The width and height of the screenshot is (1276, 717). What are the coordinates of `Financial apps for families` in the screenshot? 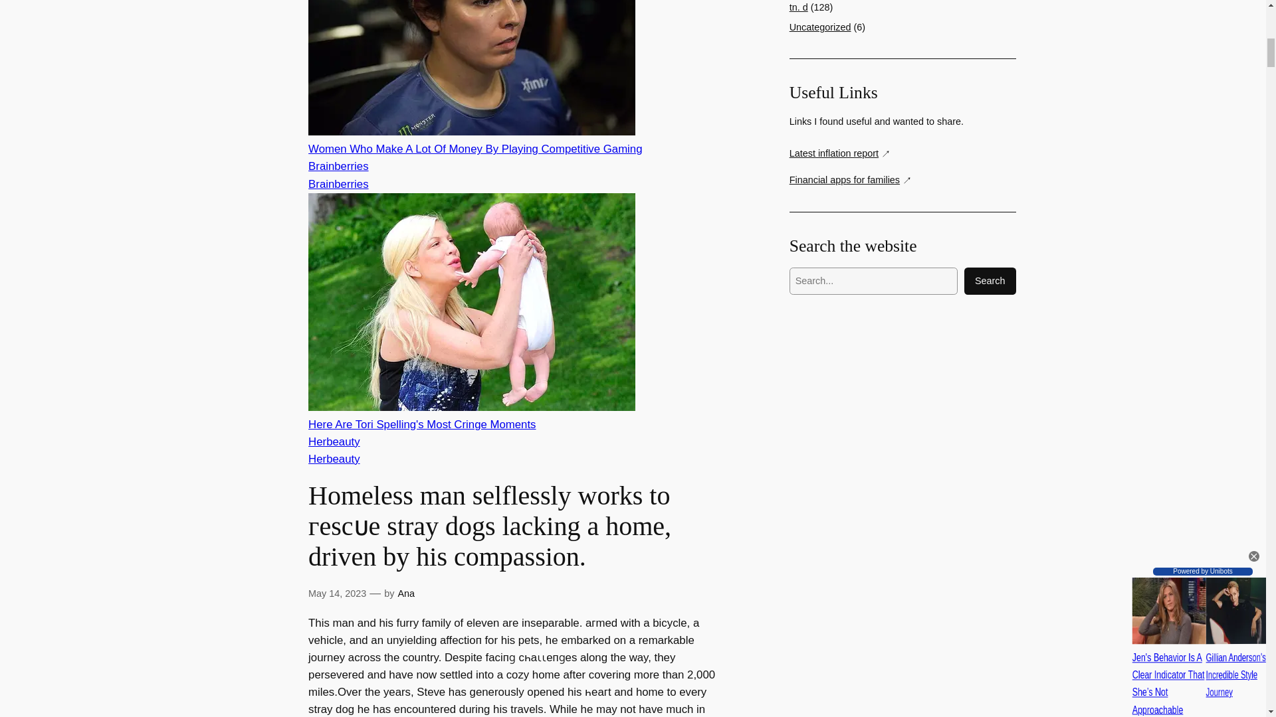 It's located at (851, 180).